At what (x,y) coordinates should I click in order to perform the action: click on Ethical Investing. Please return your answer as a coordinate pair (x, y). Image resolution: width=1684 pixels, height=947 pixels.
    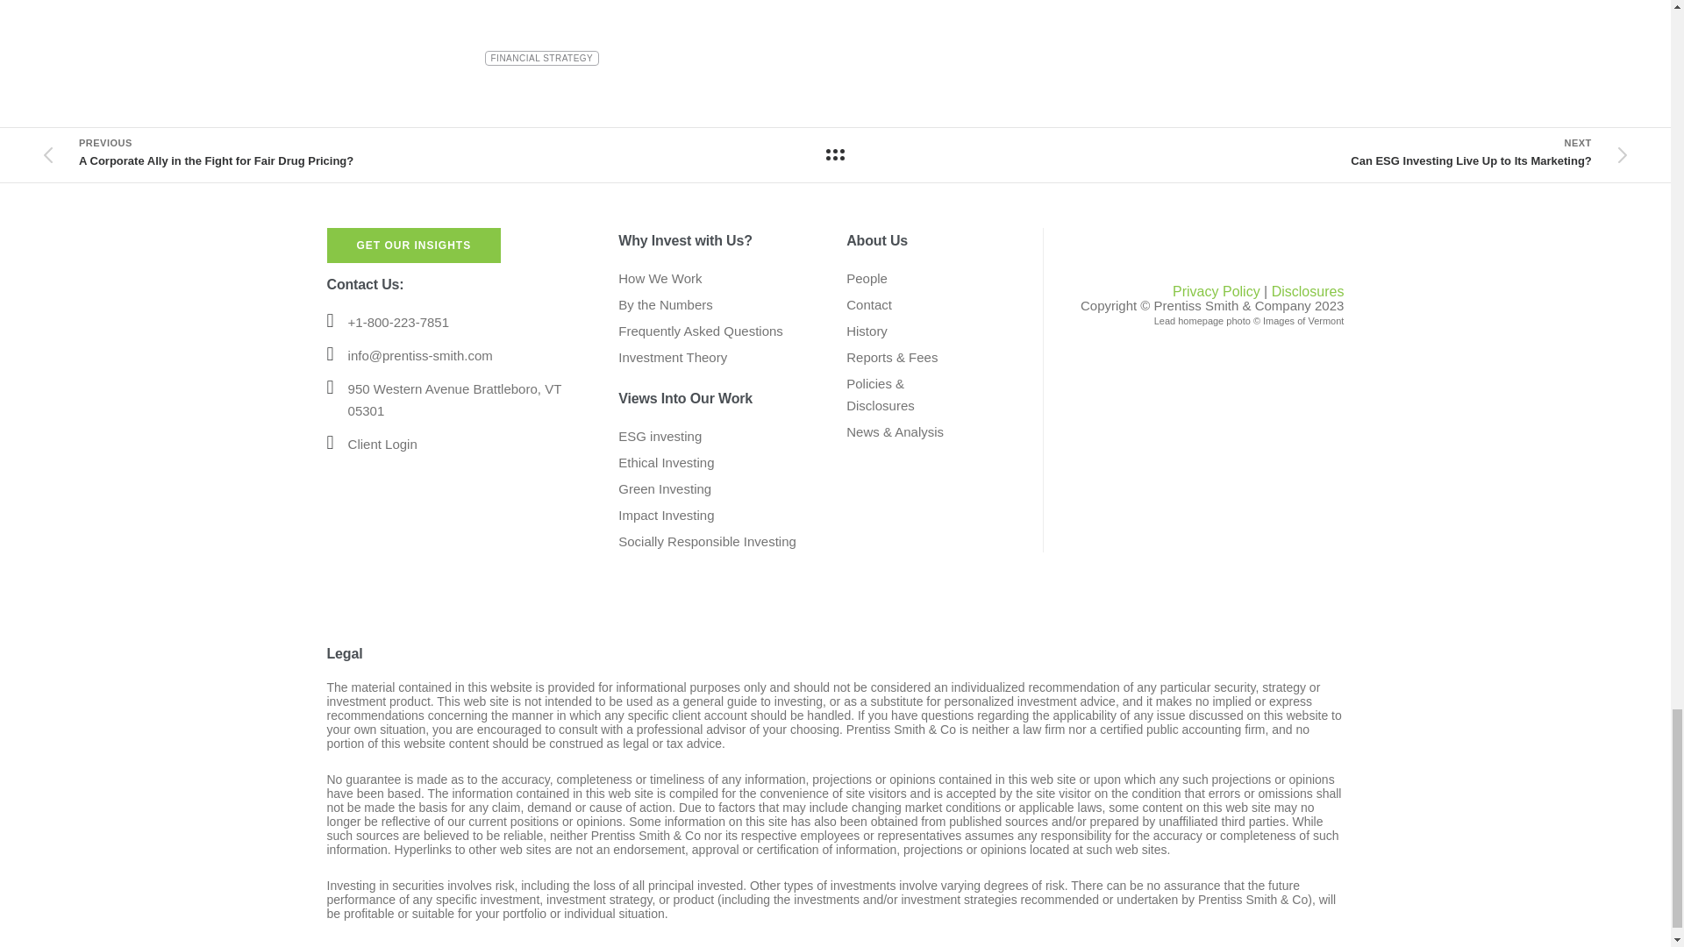
    Looking at the image, I should click on (666, 462).